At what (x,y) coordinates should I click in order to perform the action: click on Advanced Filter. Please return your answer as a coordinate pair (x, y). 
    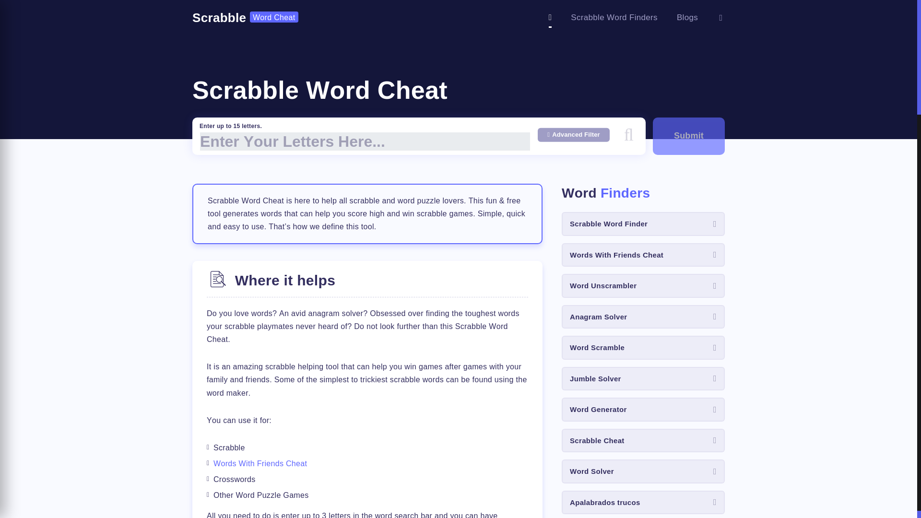
    Looking at the image, I should click on (574, 134).